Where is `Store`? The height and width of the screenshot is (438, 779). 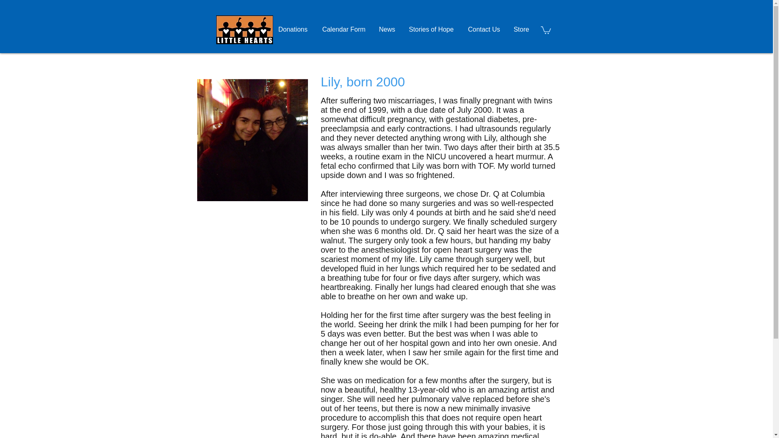 Store is located at coordinates (521, 29).